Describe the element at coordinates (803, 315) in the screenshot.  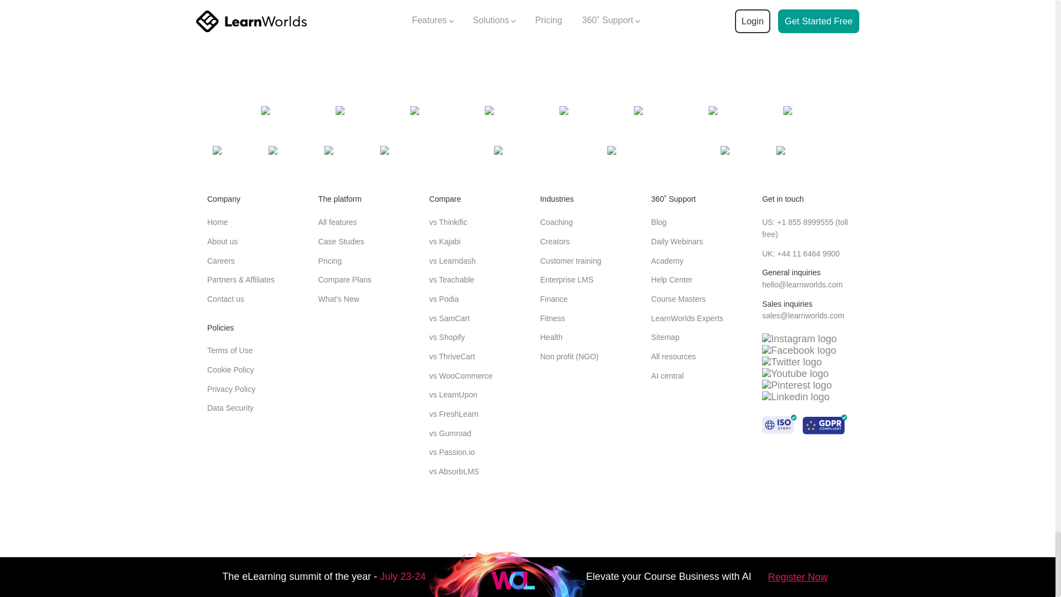
I see `send email to LearnWorlds` at that location.